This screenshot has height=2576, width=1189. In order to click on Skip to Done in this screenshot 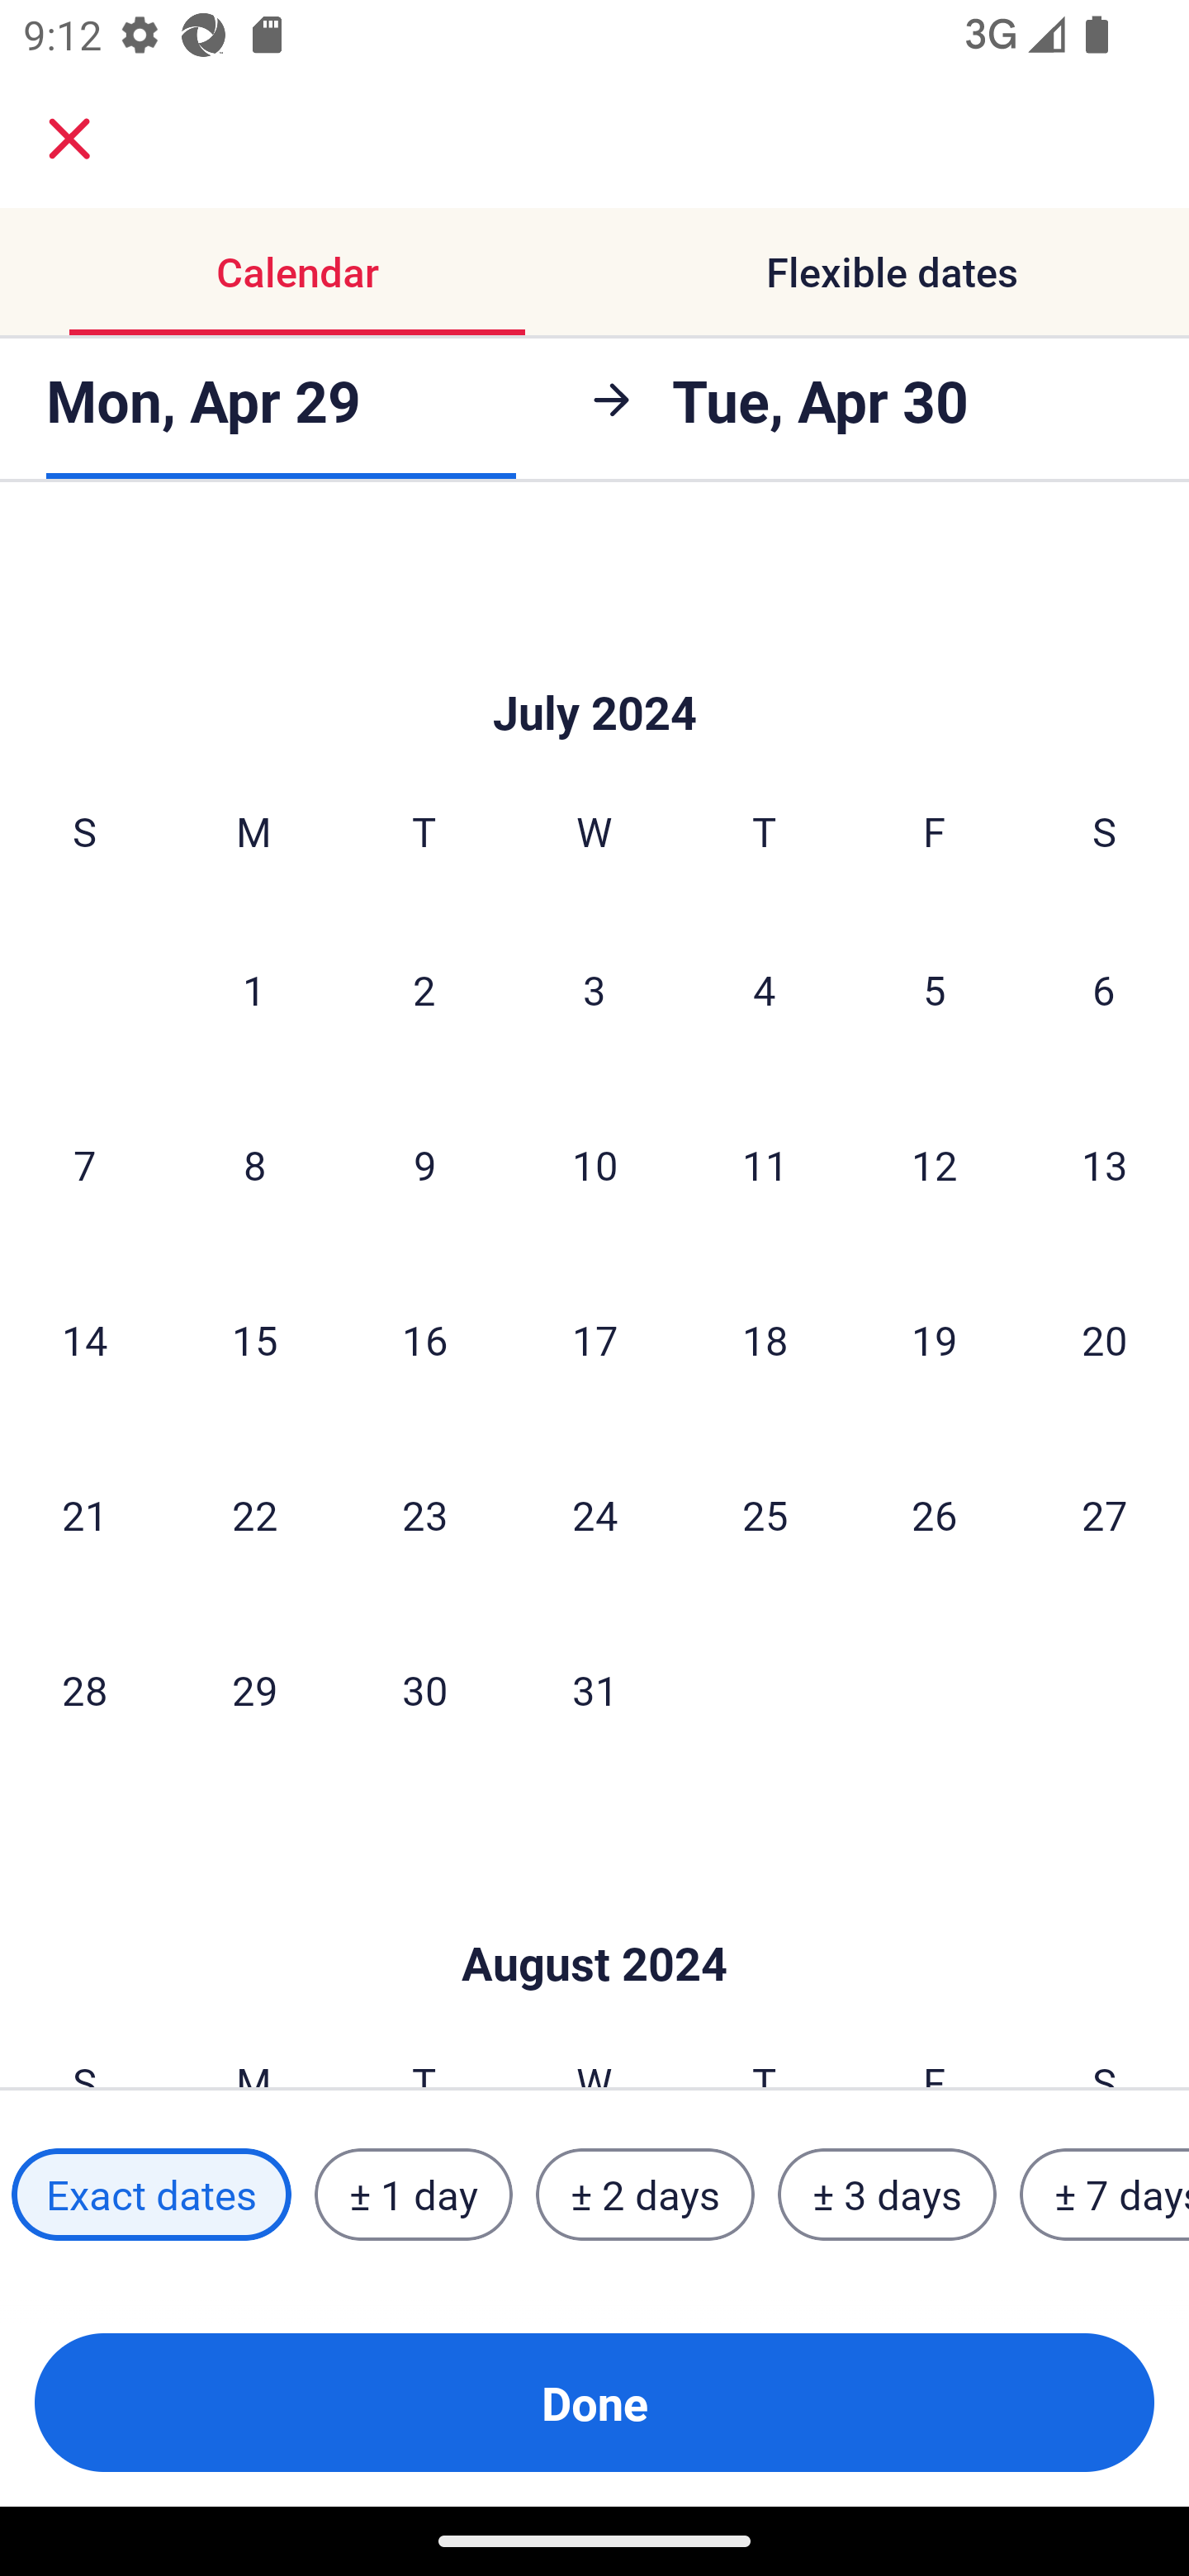, I will do `click(594, 1914)`.